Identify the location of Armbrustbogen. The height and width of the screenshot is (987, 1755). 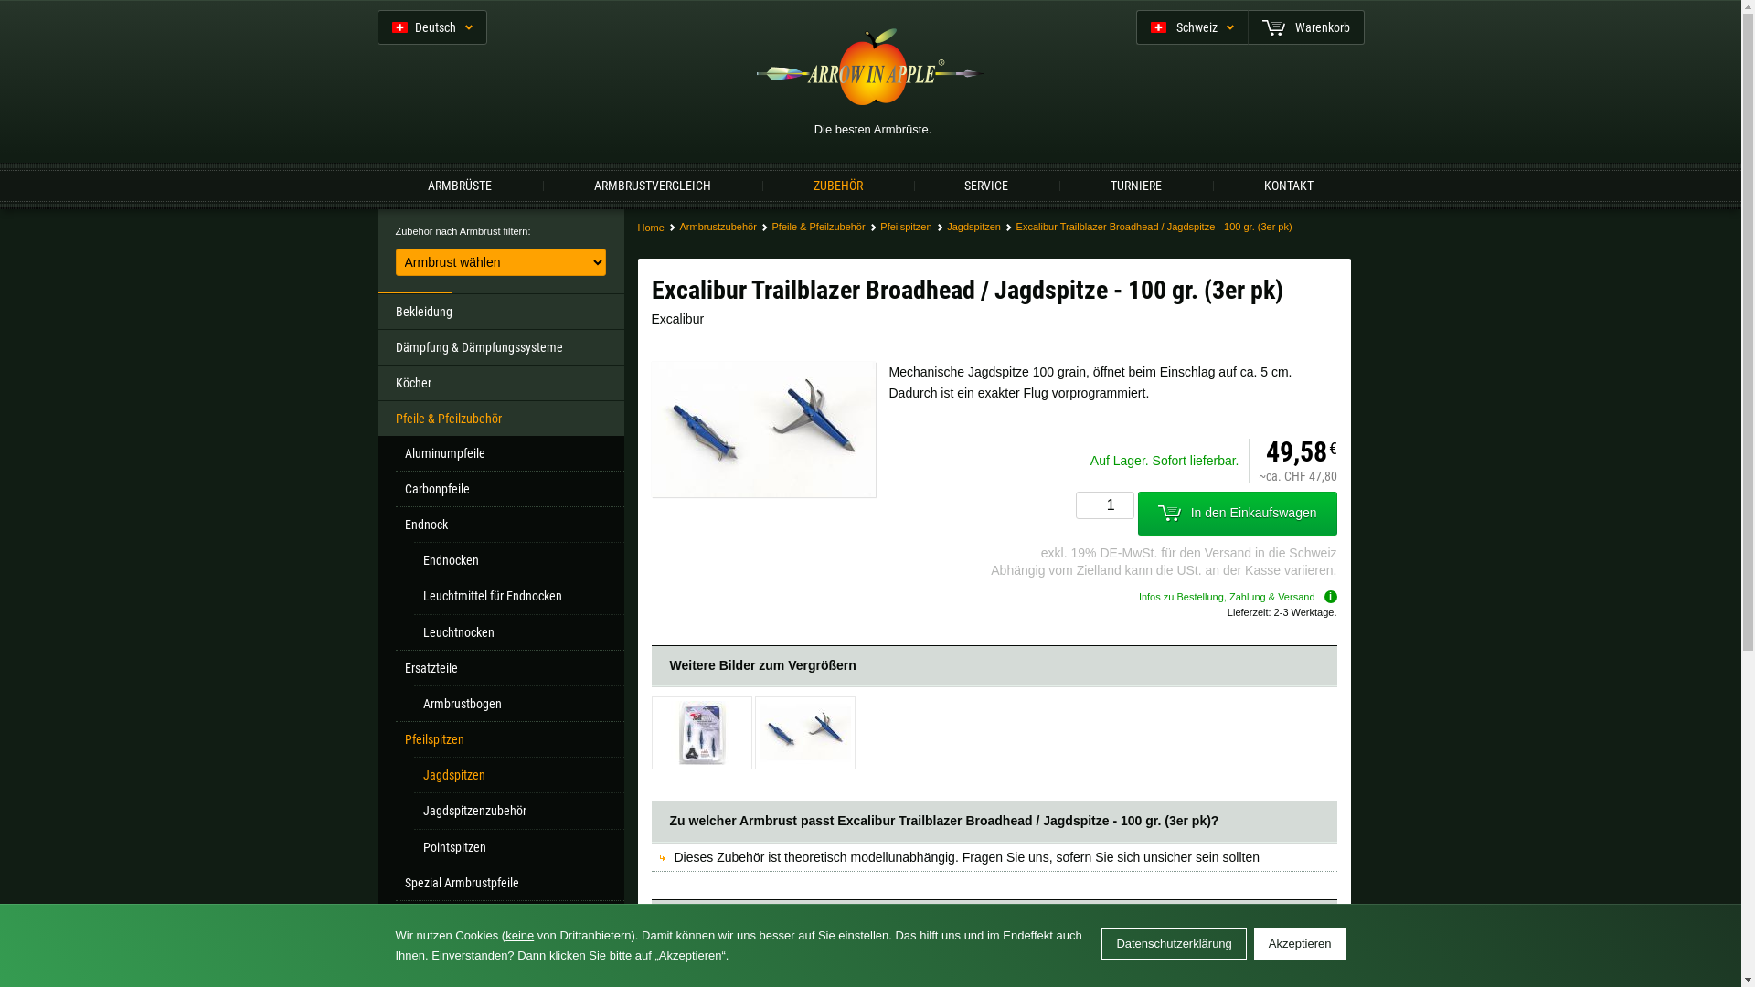
(518, 704).